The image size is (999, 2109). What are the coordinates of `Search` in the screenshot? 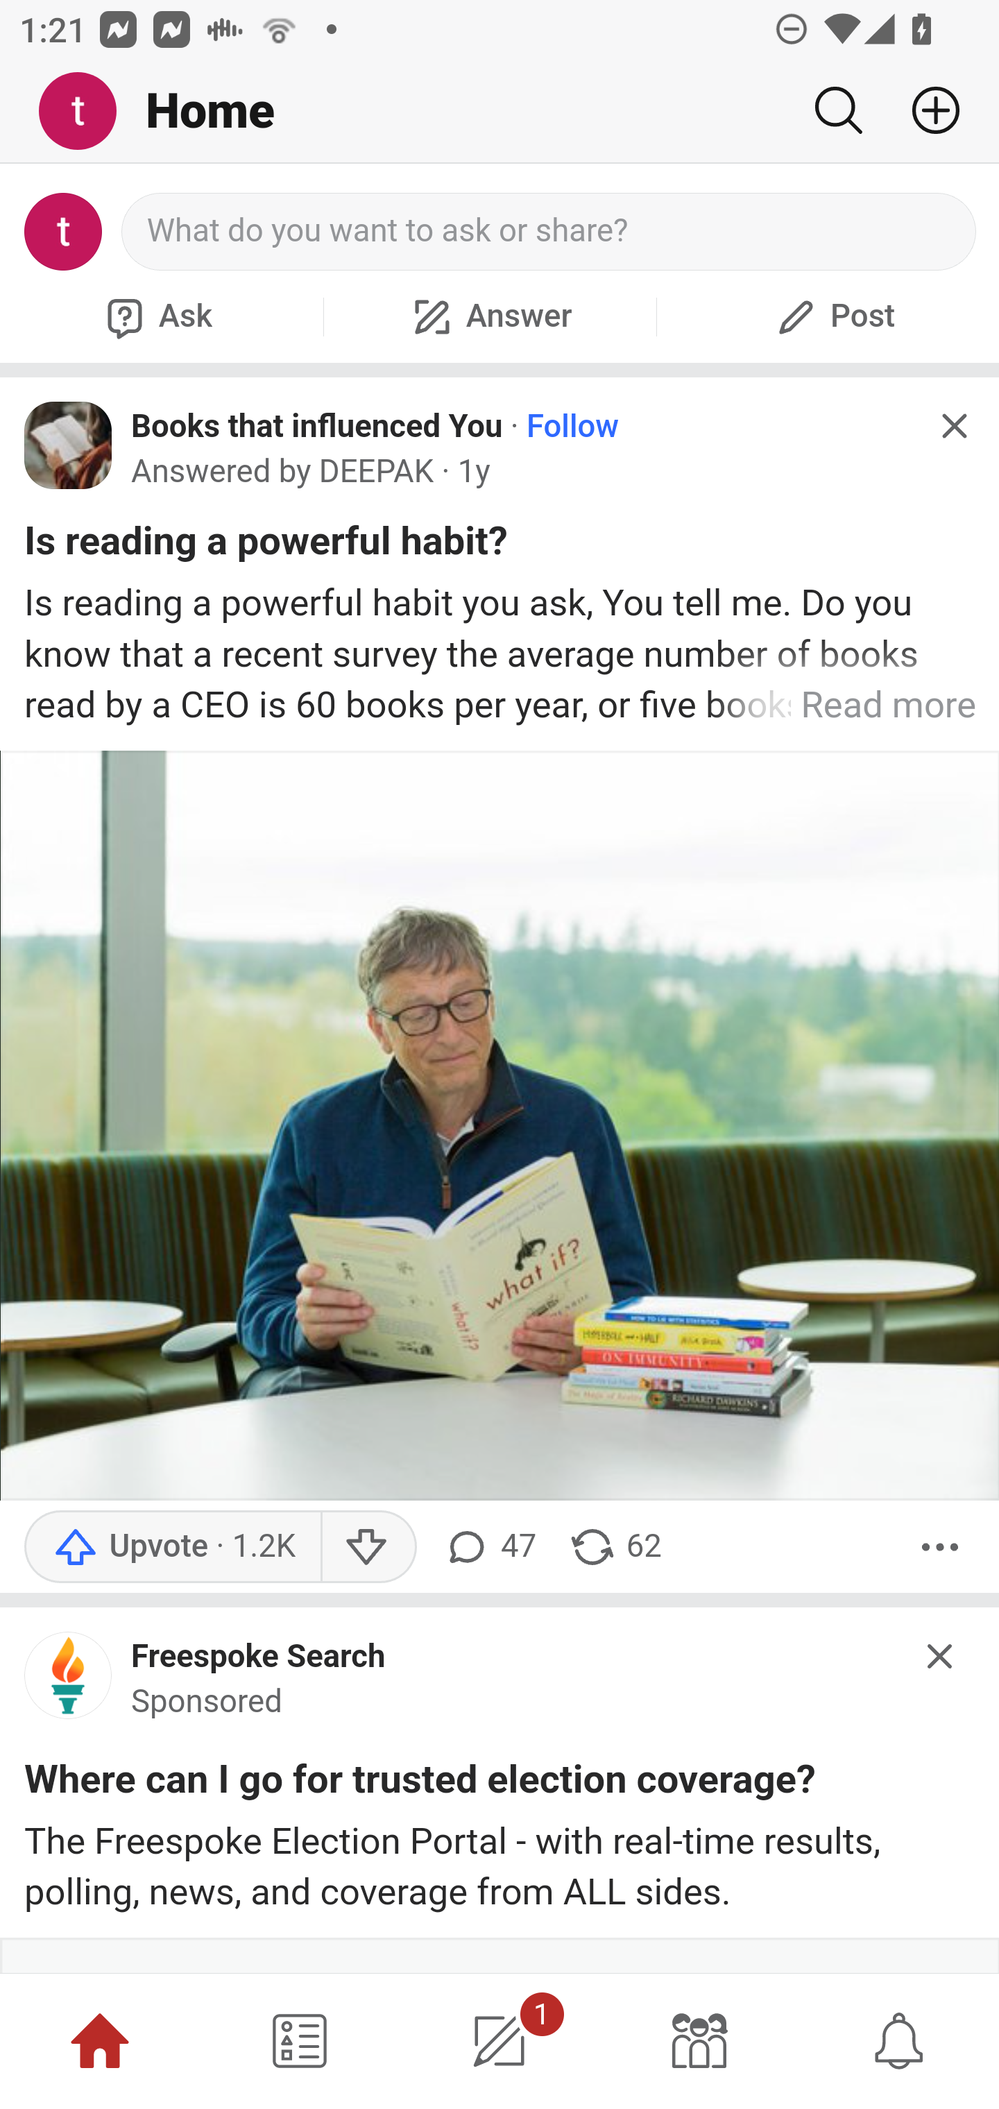 It's located at (838, 110).